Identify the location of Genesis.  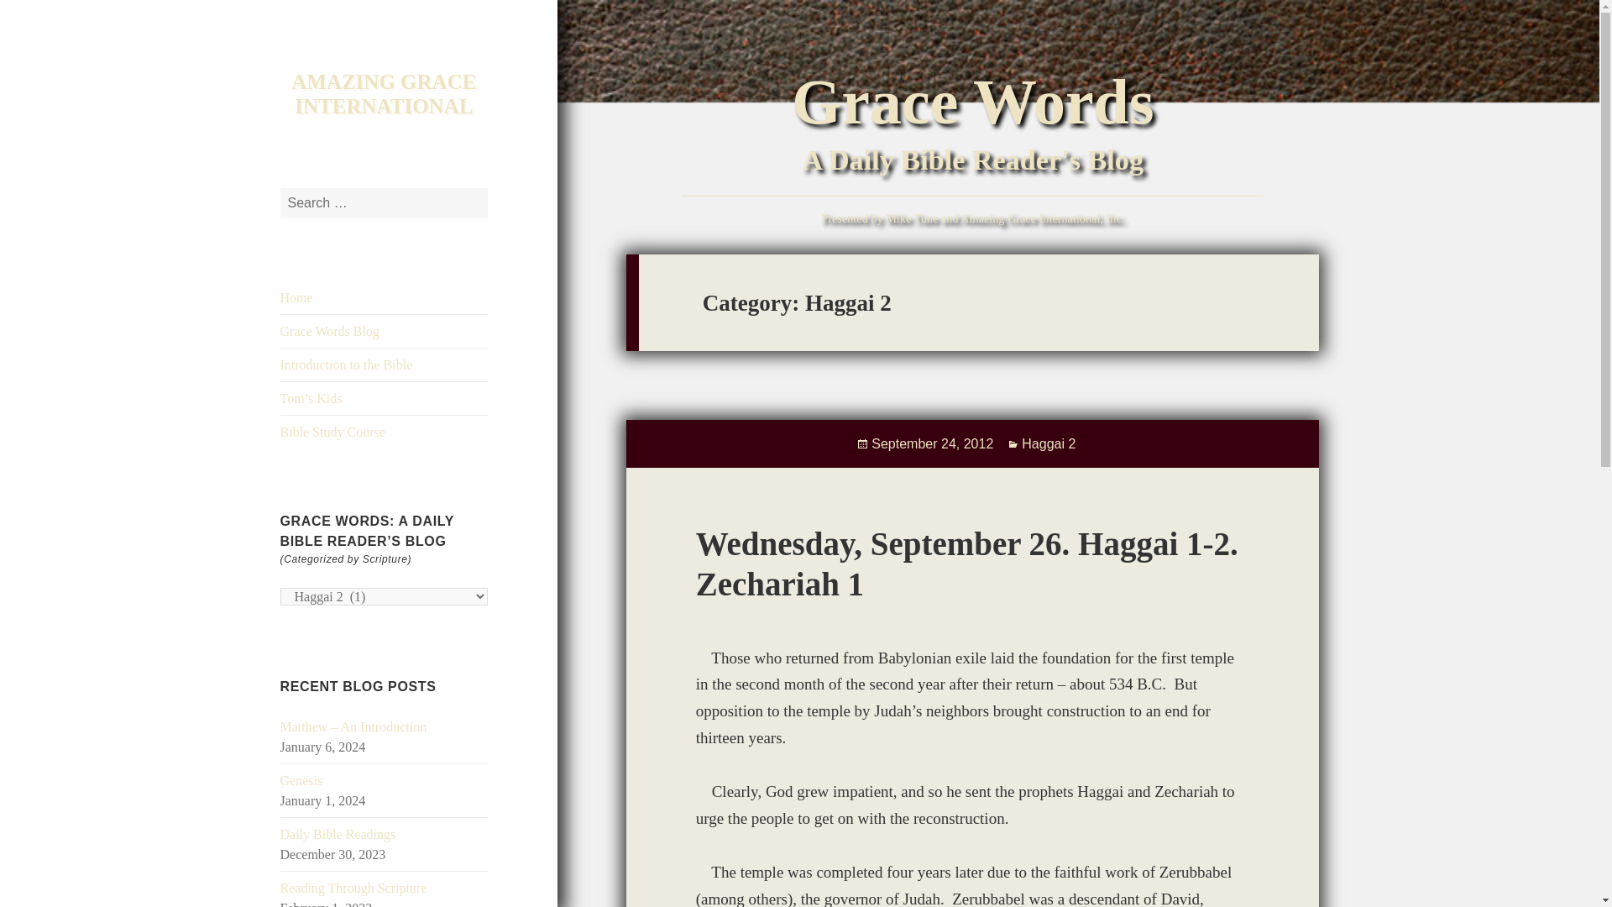
(302, 781).